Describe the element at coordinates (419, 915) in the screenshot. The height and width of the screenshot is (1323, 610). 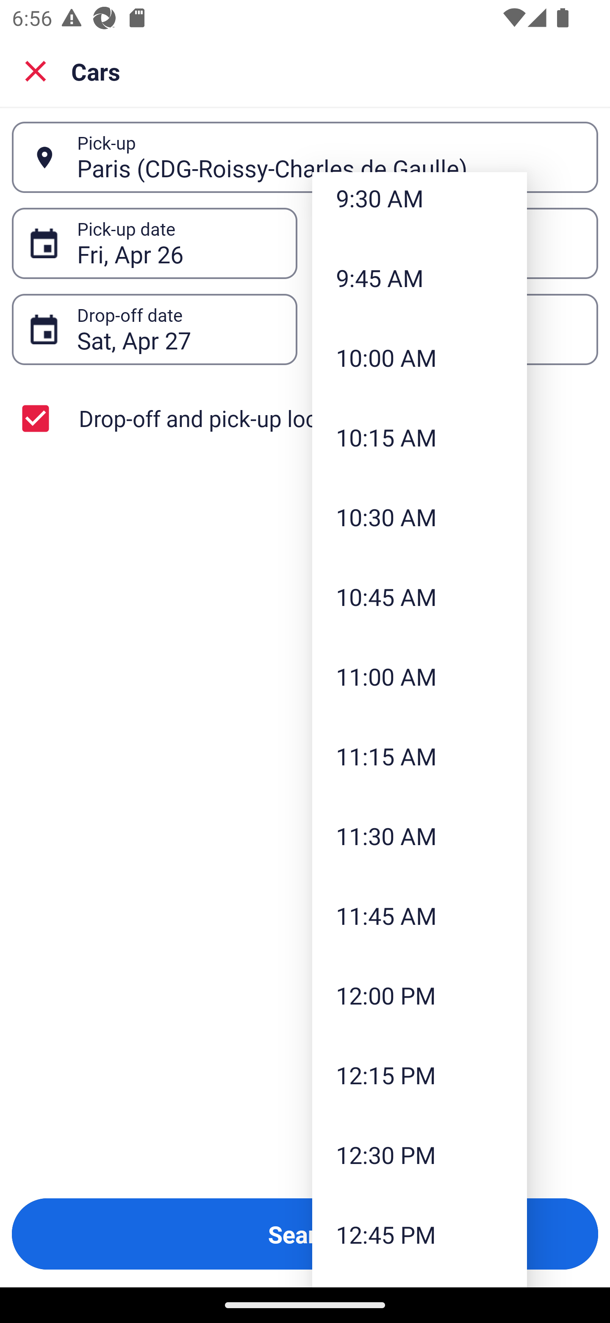
I see `11:45 AM` at that location.